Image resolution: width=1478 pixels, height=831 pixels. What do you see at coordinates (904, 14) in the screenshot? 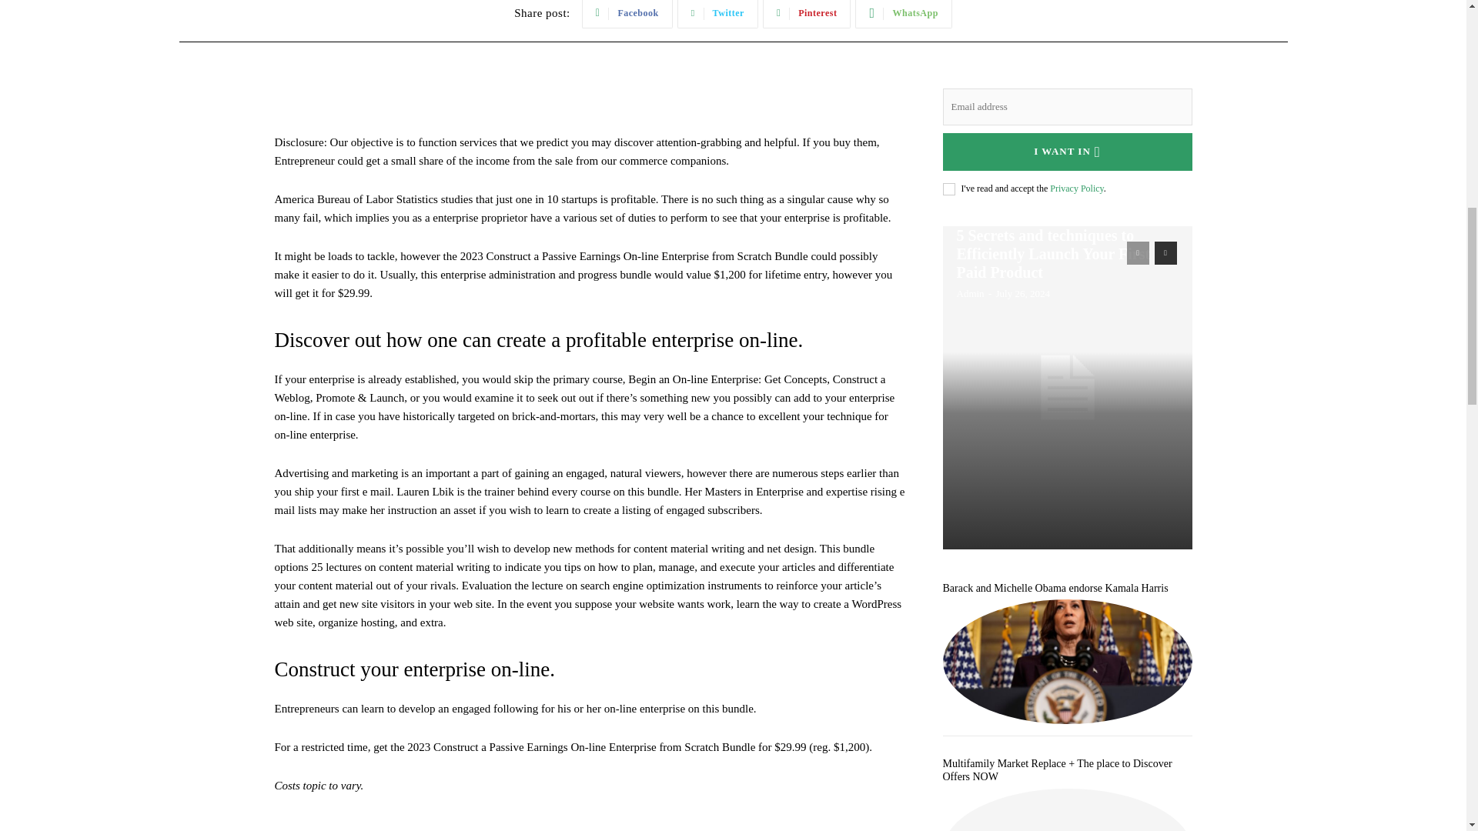
I see `WhatsApp` at bounding box center [904, 14].